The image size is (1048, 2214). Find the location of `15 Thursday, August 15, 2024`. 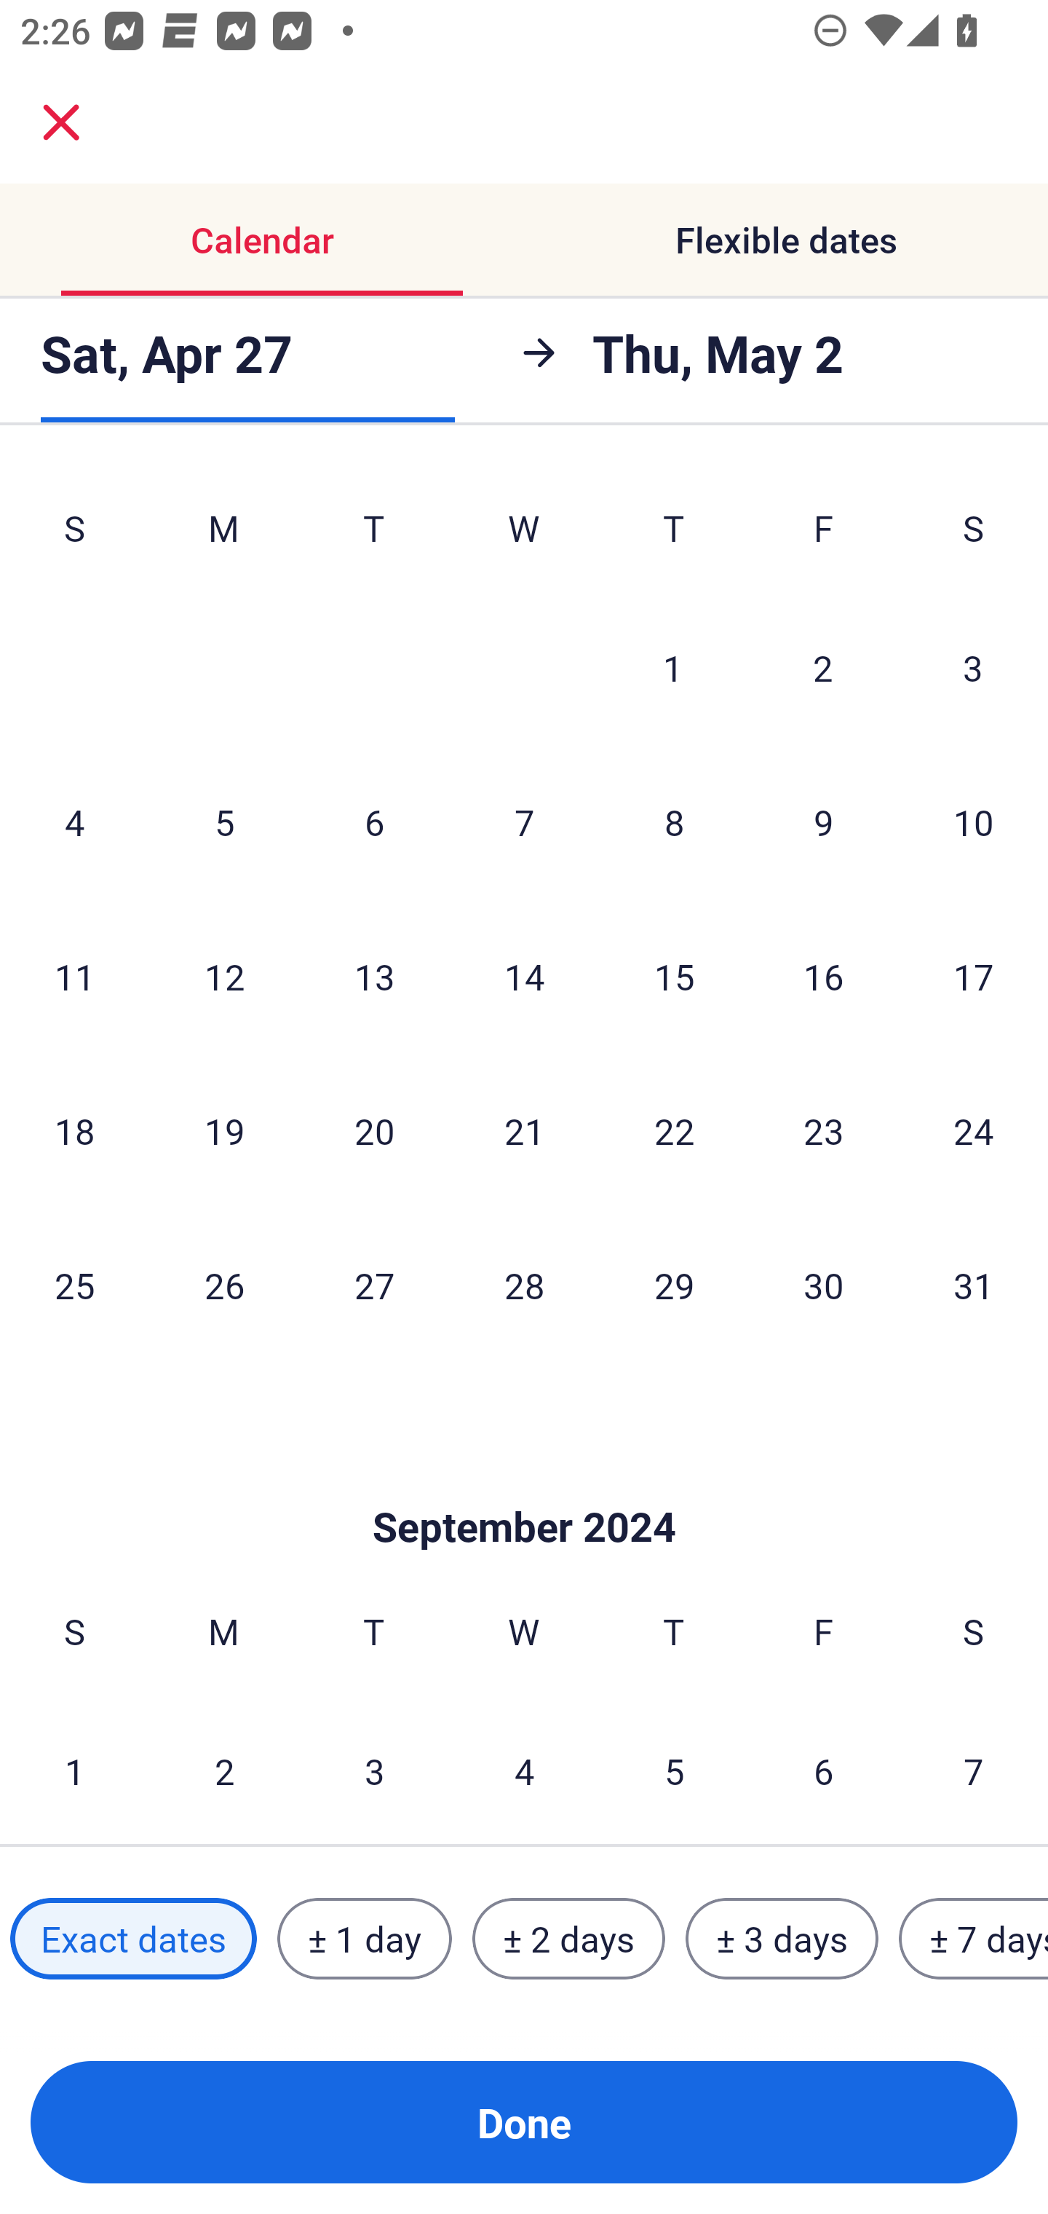

15 Thursday, August 15, 2024 is located at coordinates (674, 976).